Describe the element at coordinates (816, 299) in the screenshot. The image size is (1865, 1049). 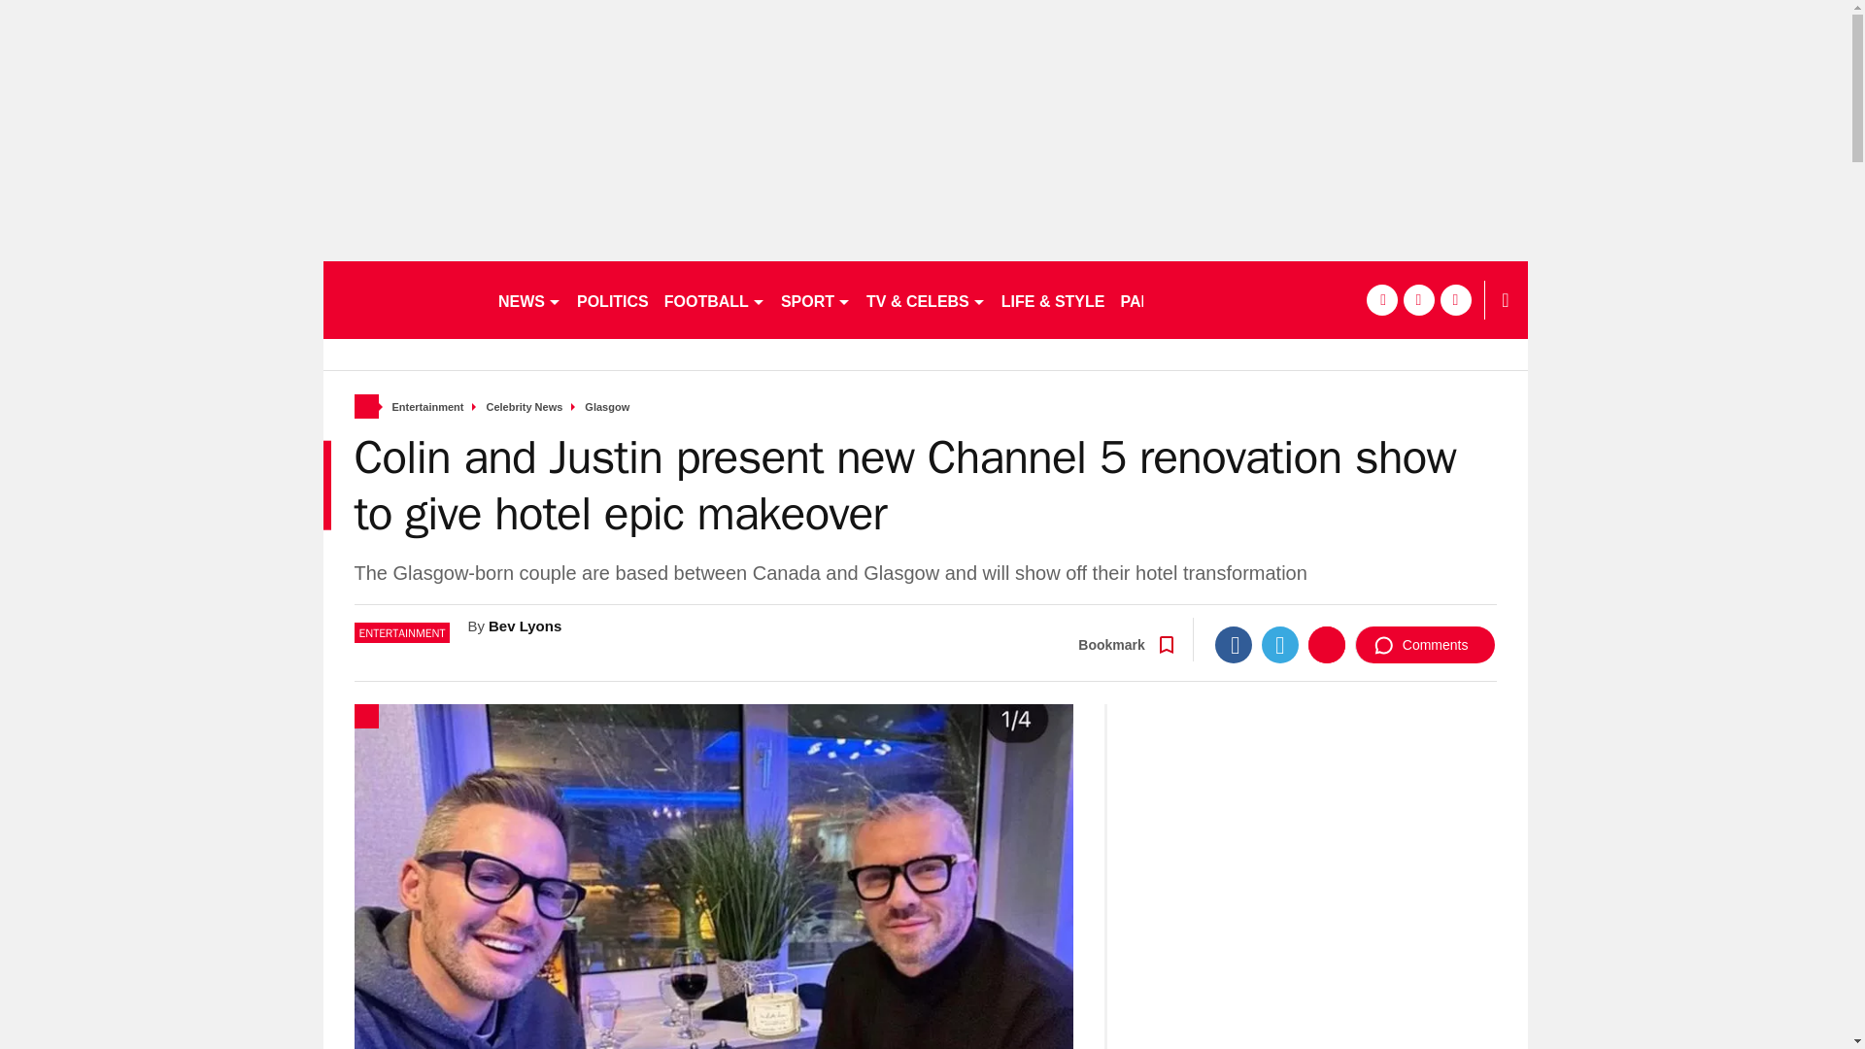
I see `SPORT` at that location.